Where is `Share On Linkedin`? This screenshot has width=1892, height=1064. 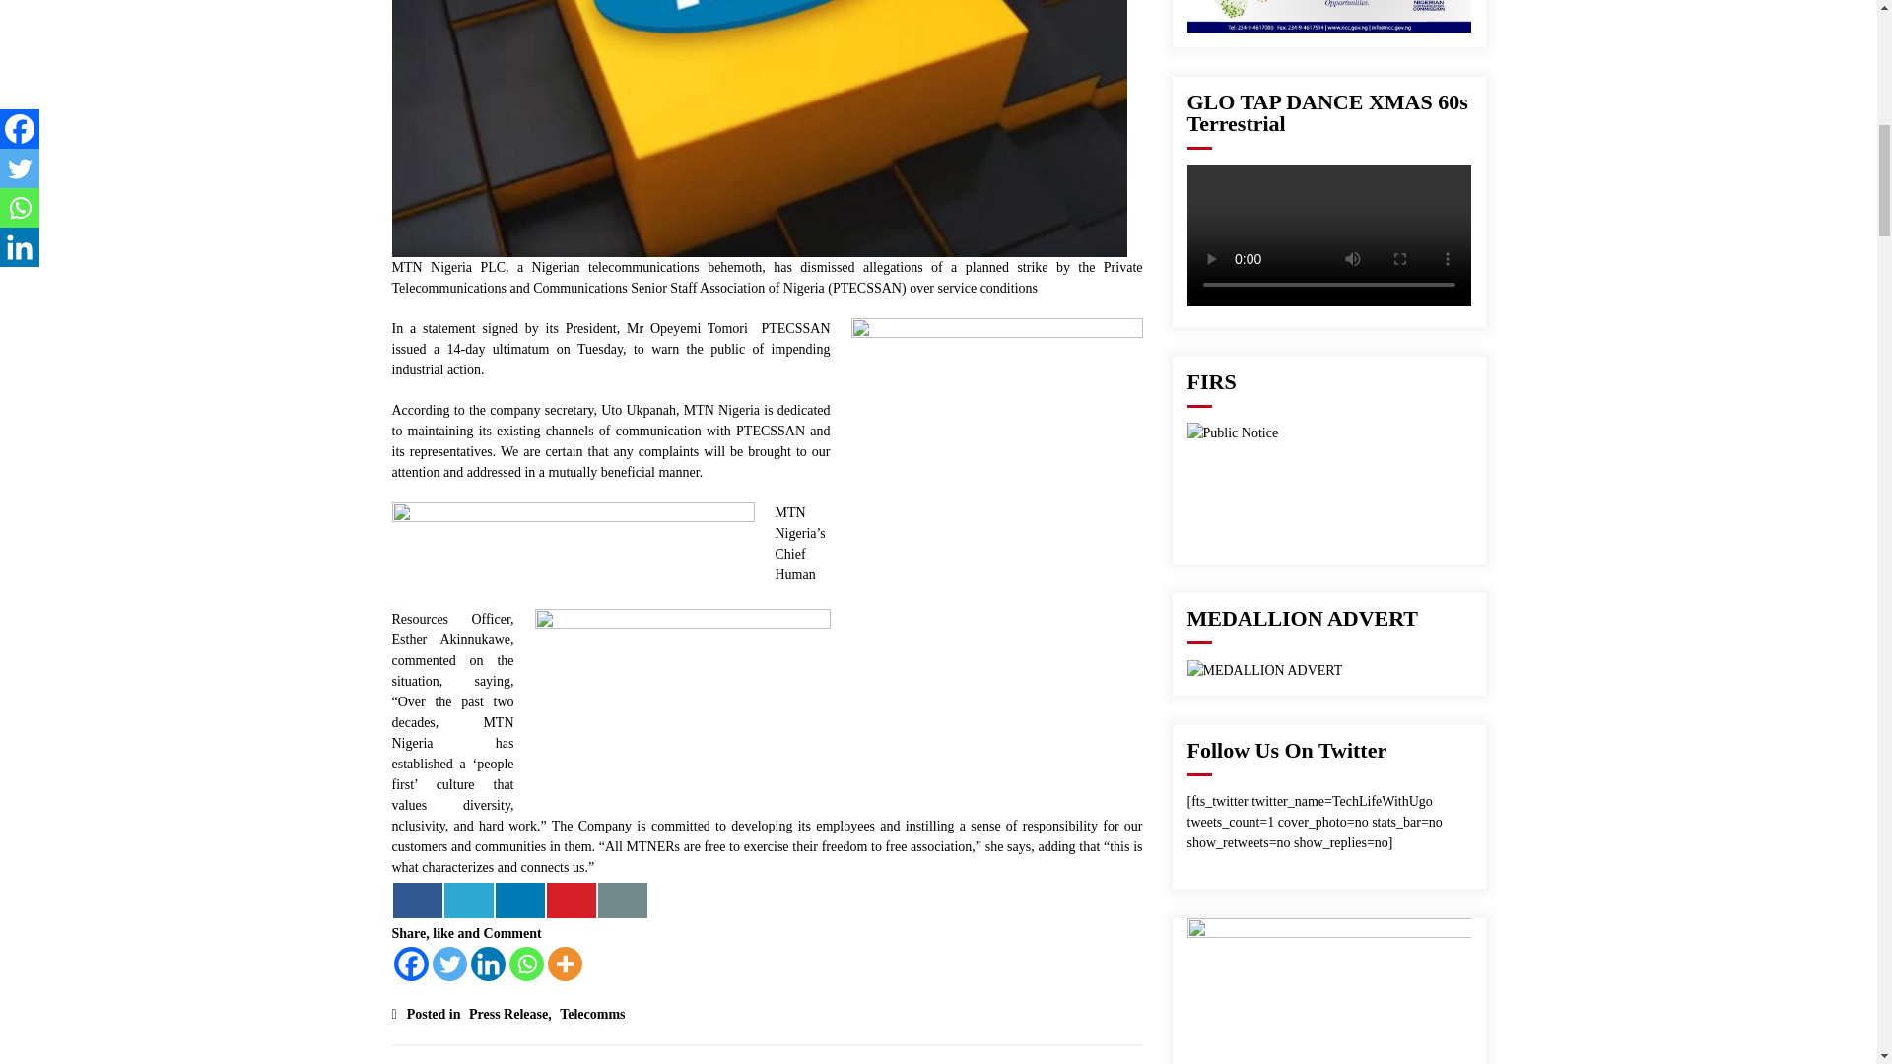
Share On Linkedin is located at coordinates (518, 900).